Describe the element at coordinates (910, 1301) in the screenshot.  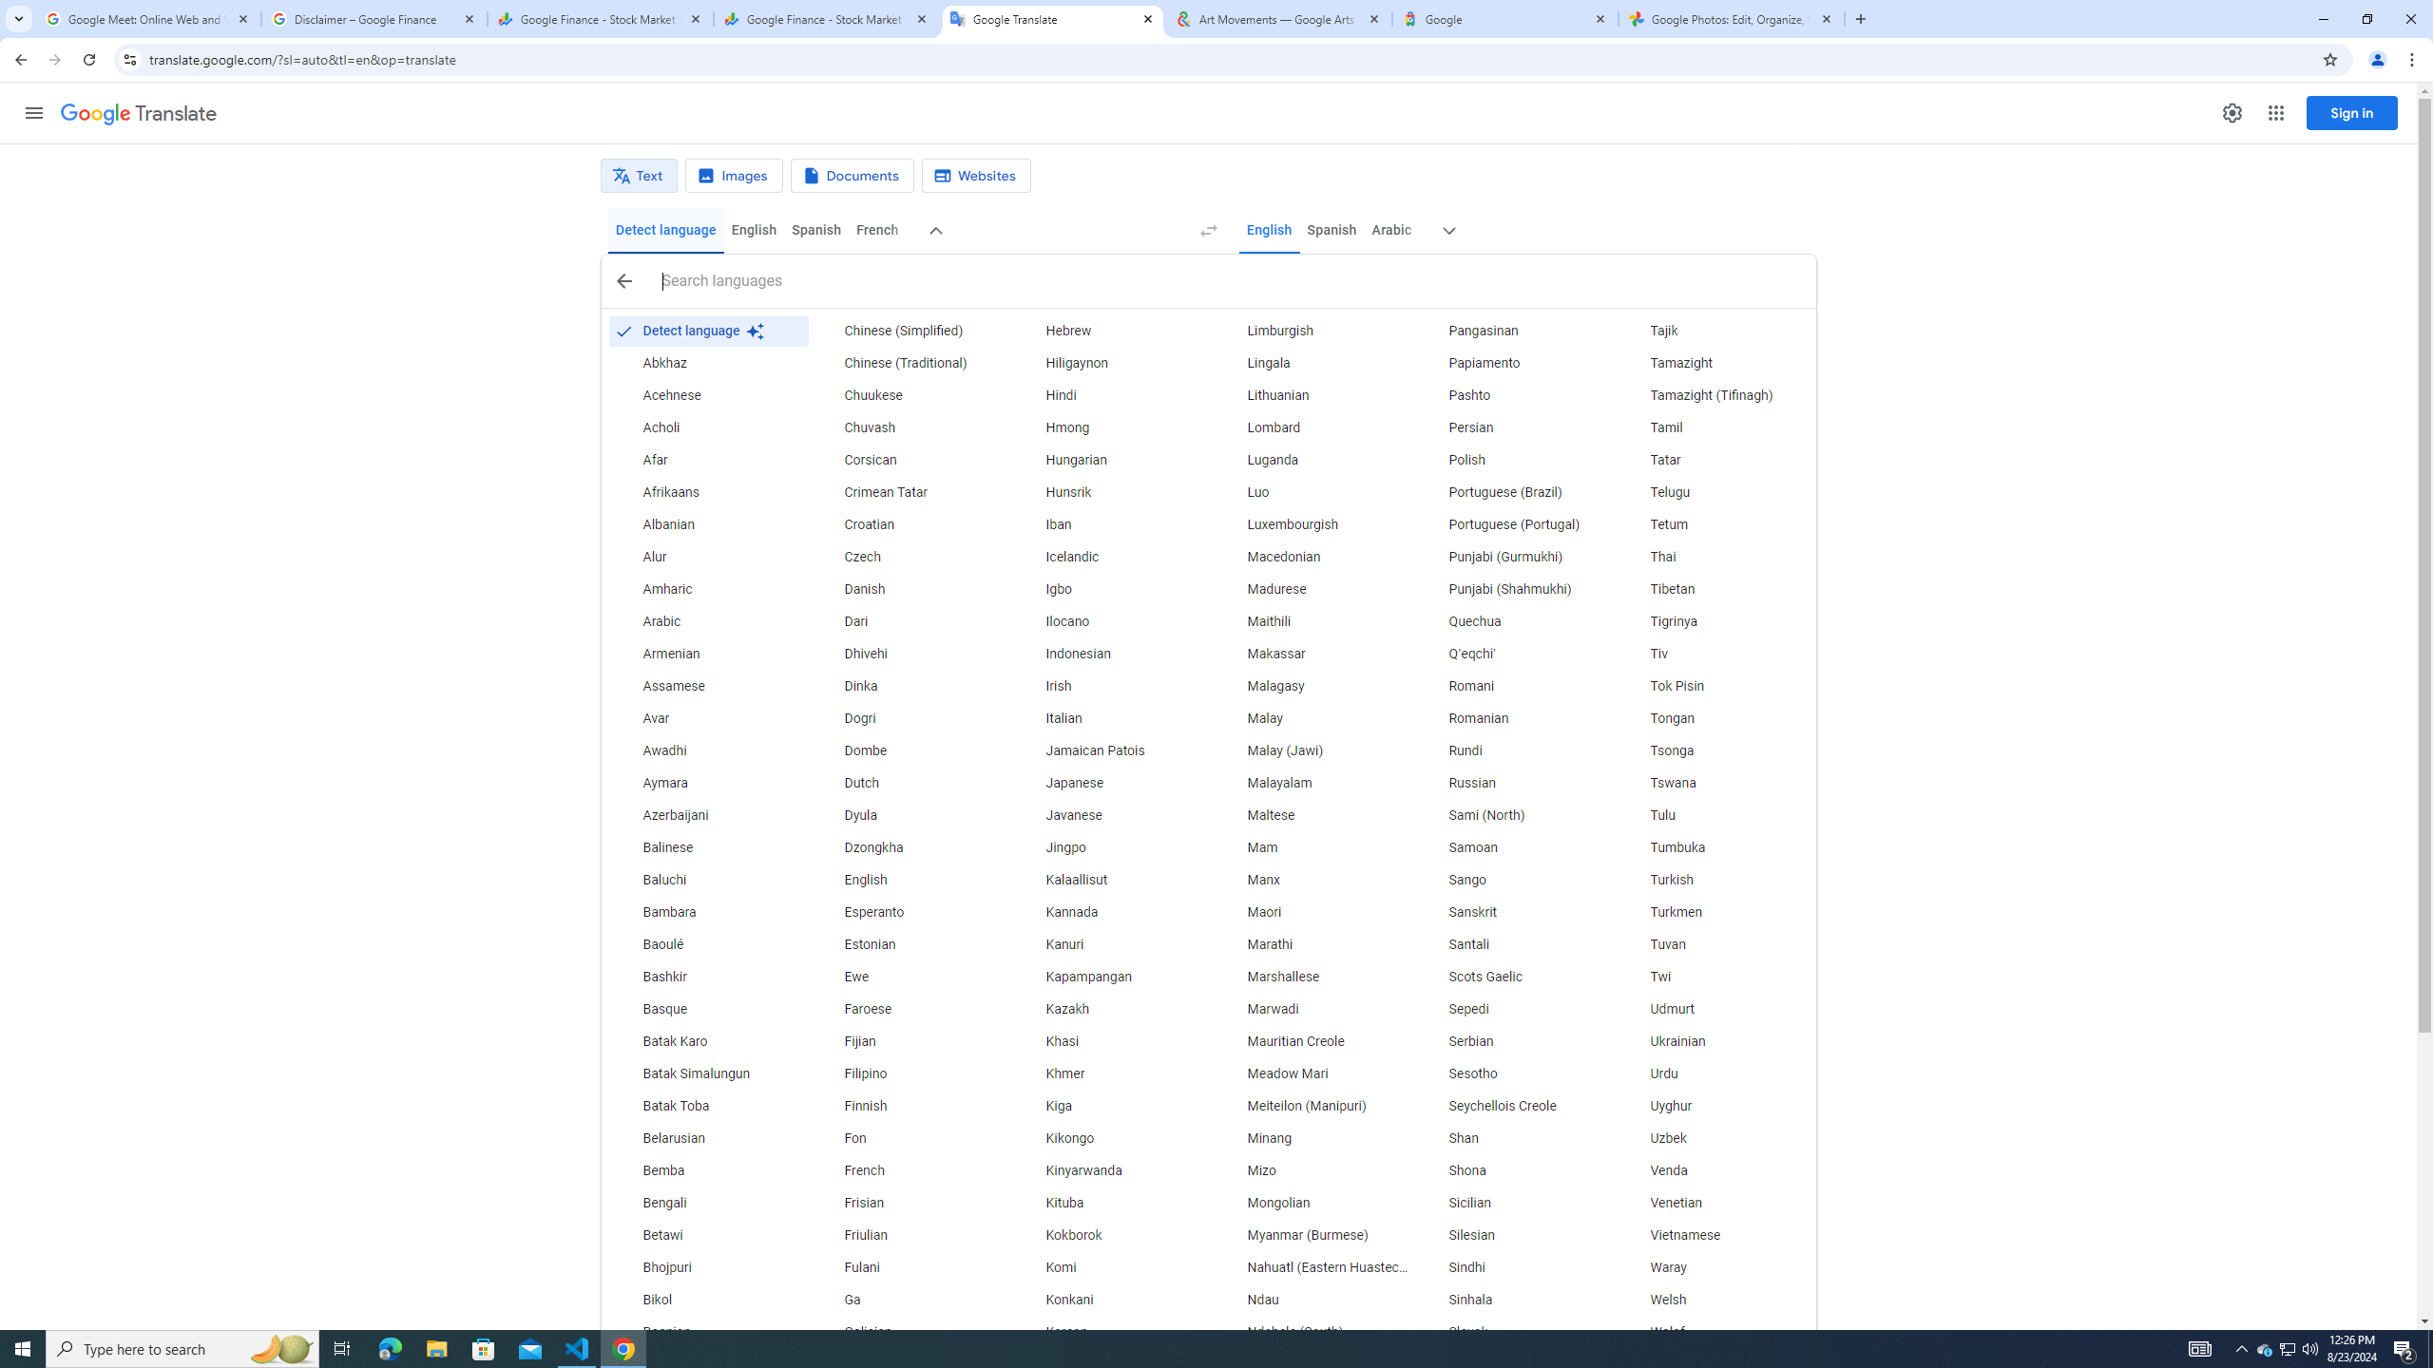
I see `Ga` at that location.